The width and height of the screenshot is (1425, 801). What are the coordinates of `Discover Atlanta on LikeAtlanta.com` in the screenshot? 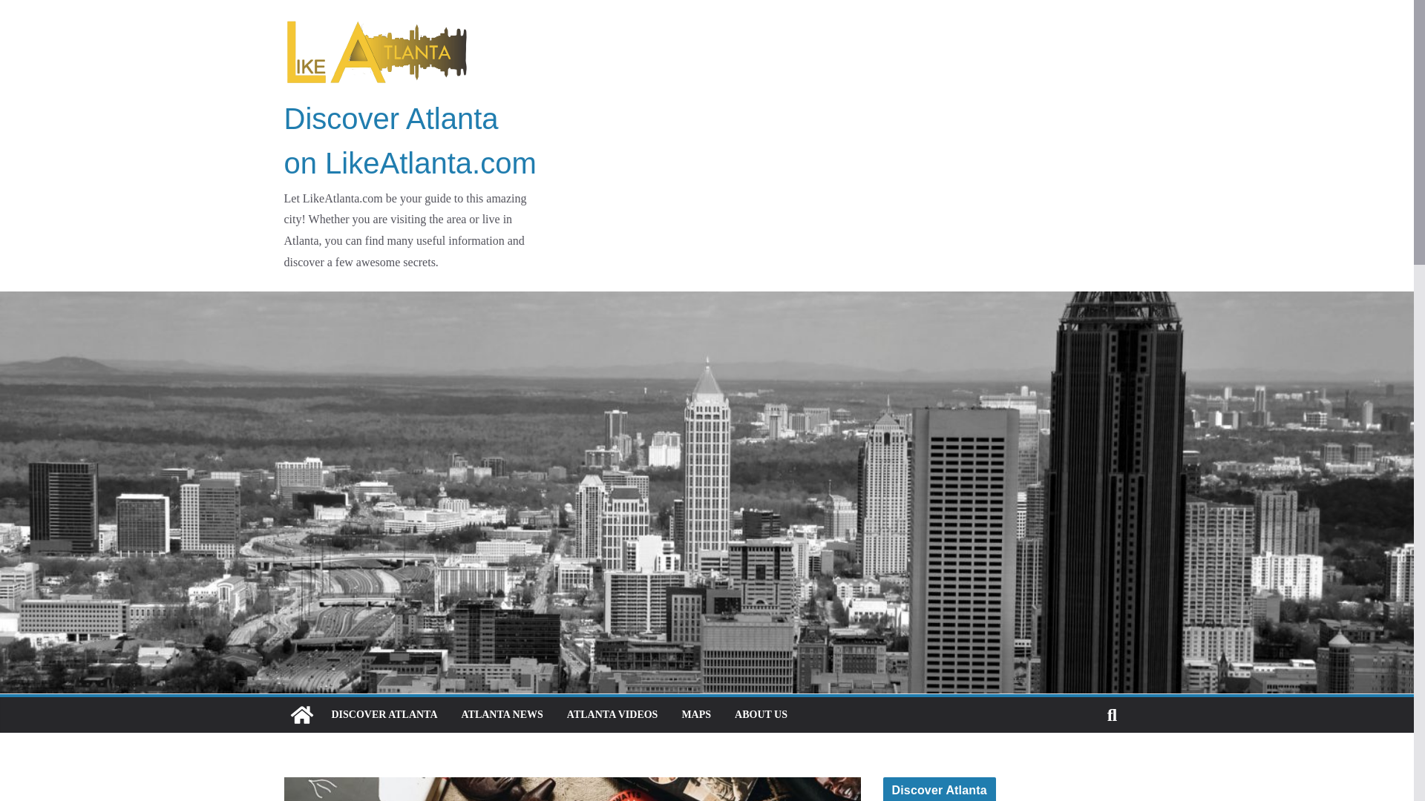 It's located at (410, 141).